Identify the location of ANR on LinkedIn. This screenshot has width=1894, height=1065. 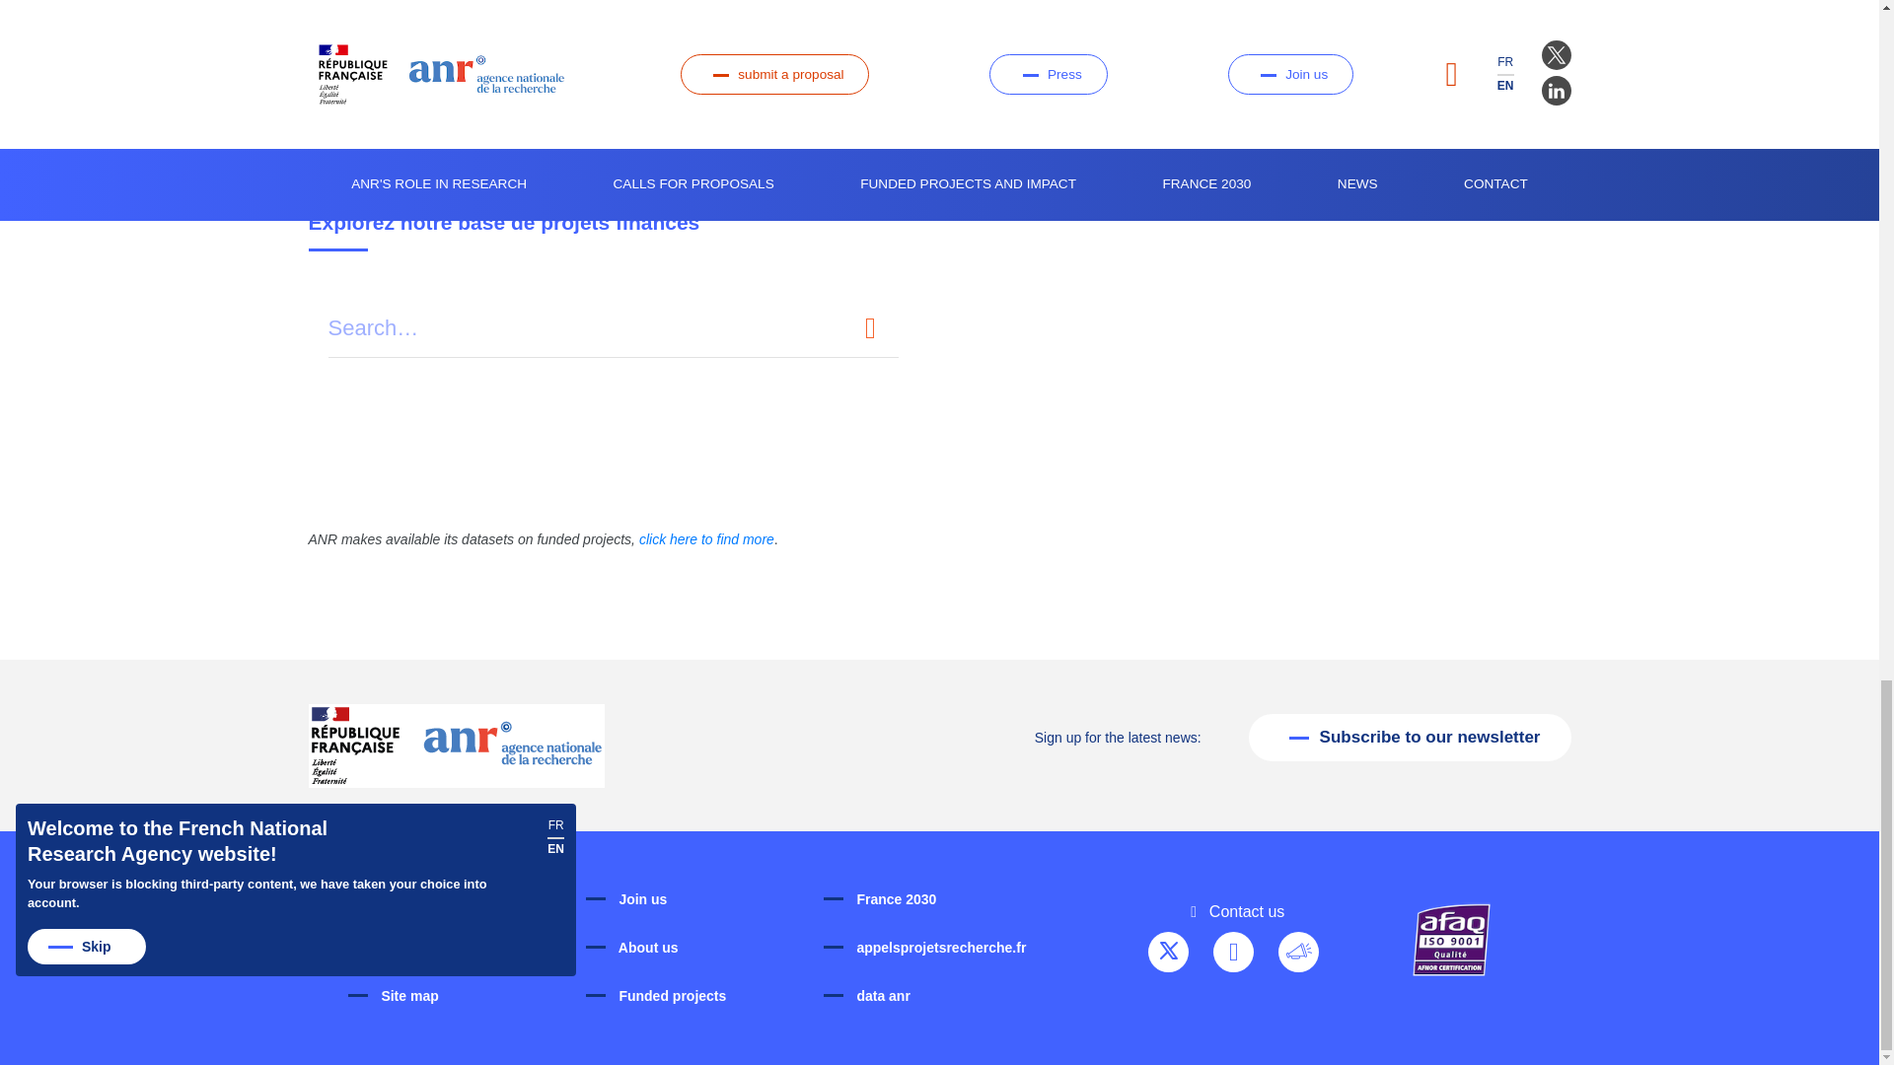
(1233, 953).